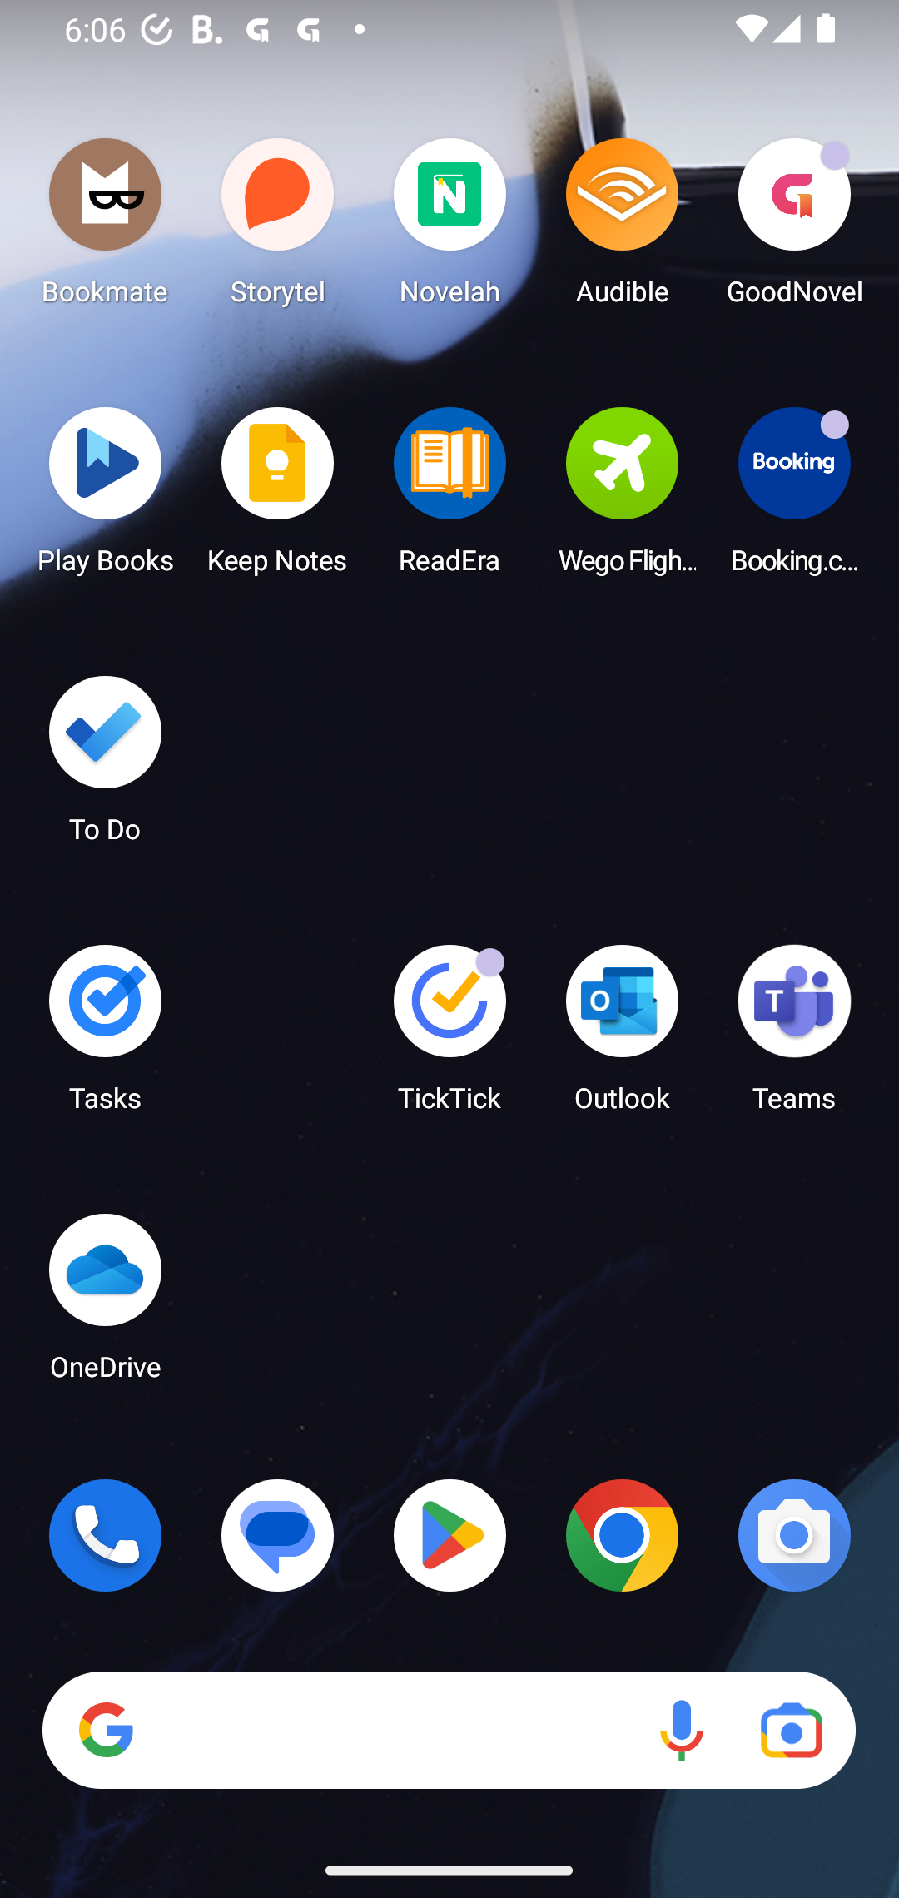  What do you see at coordinates (622, 1036) in the screenshot?
I see `Outlook` at bounding box center [622, 1036].